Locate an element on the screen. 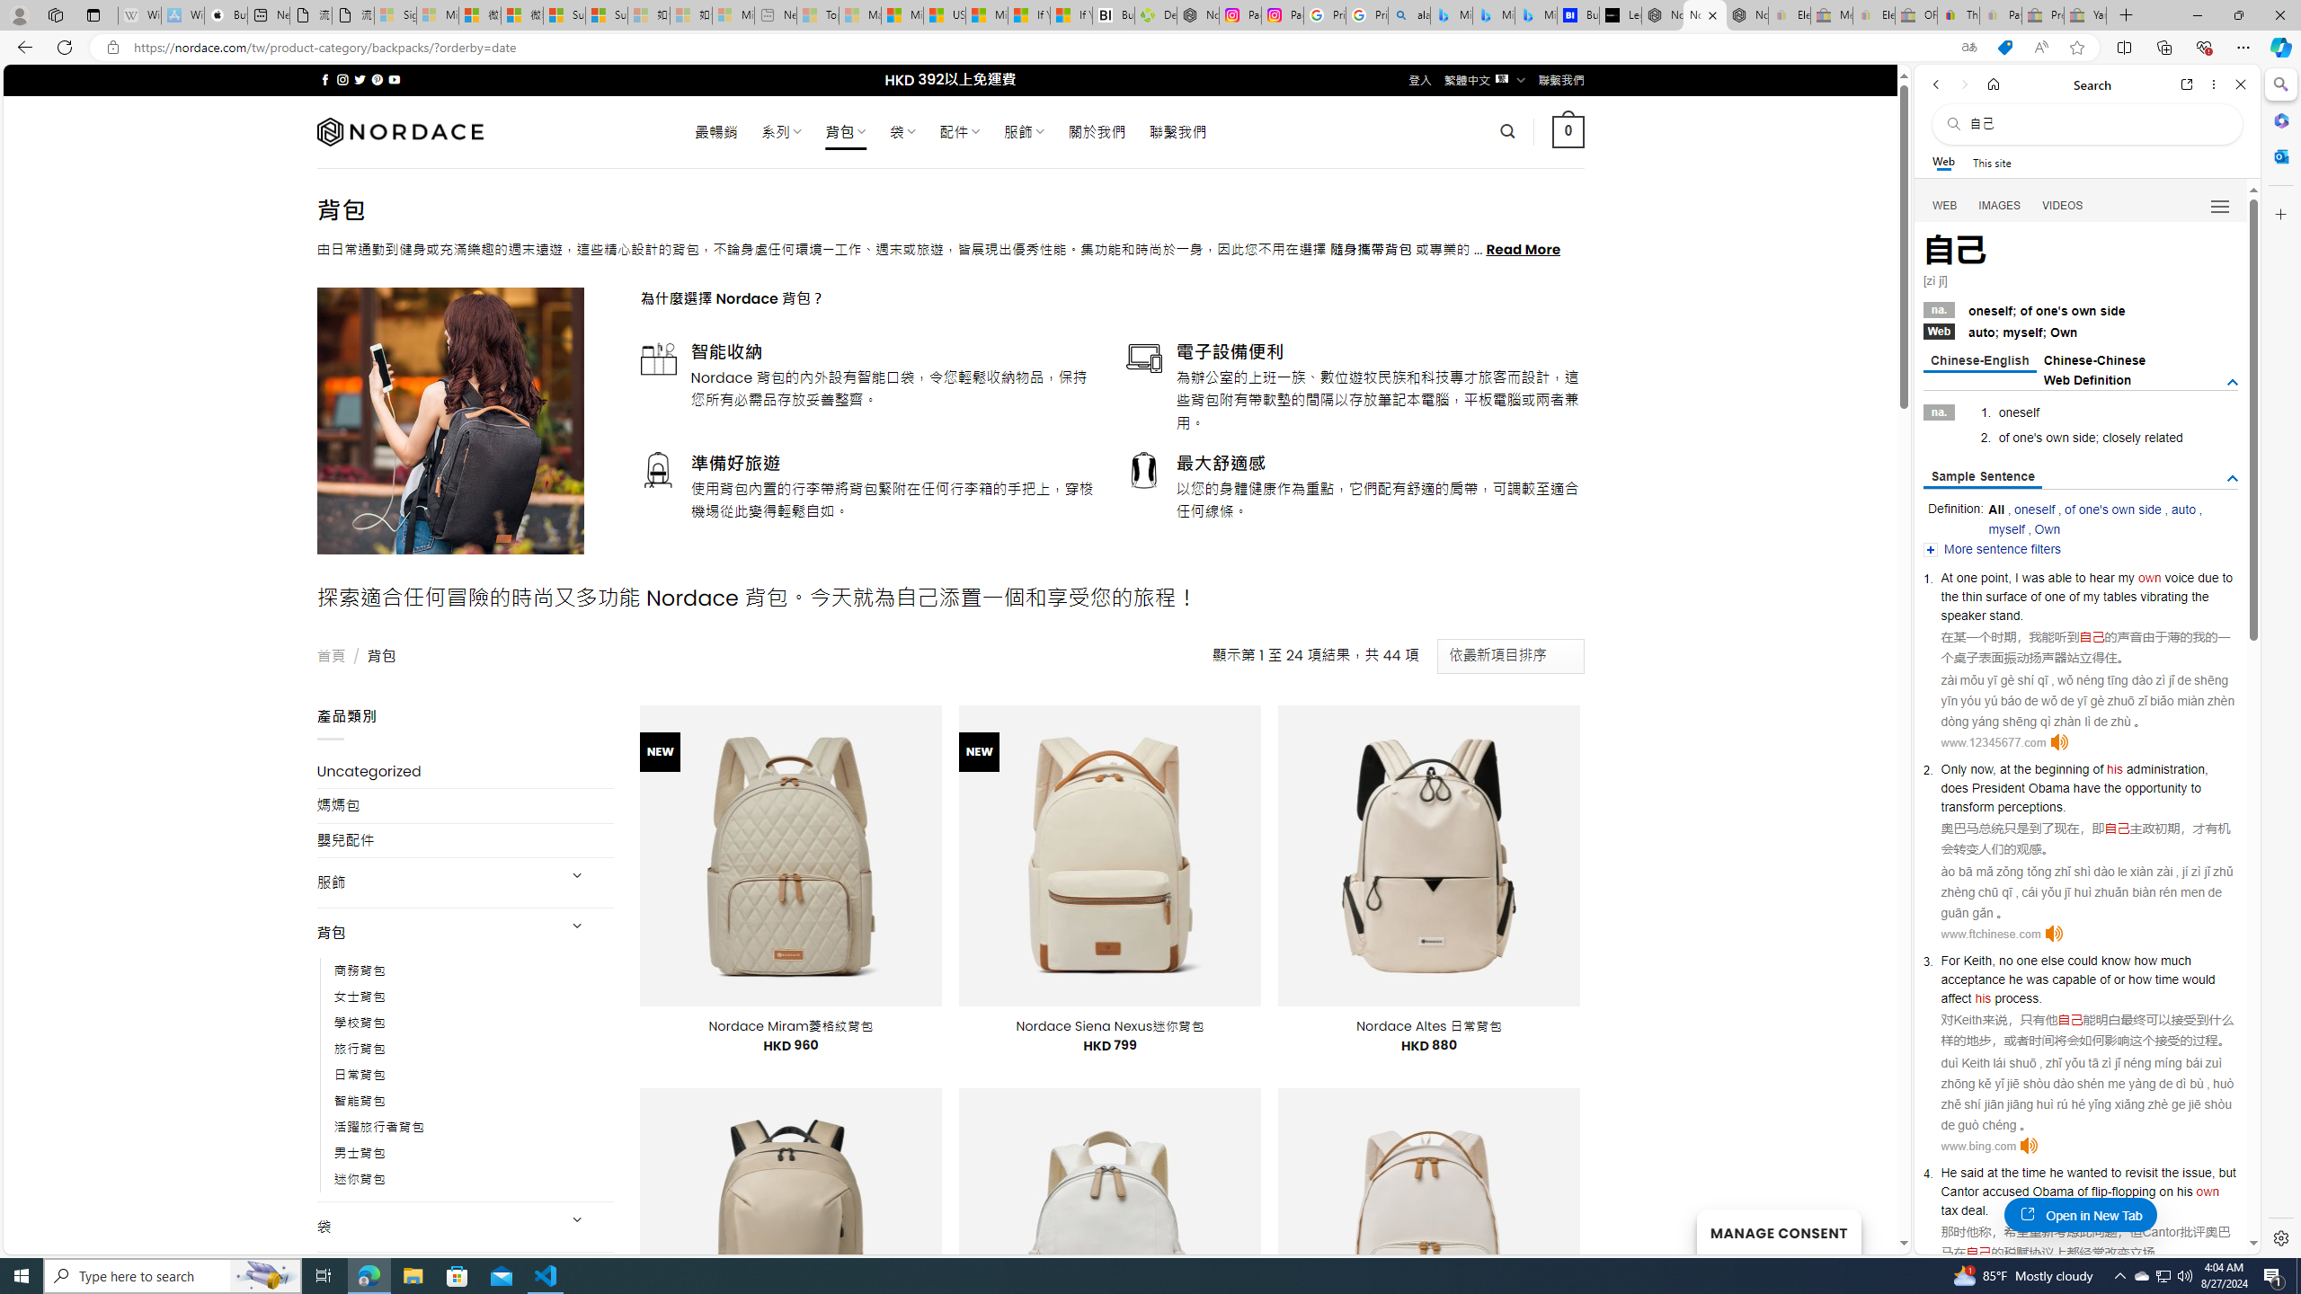 This screenshot has width=2301, height=1294. thin is located at coordinates (1972, 597).